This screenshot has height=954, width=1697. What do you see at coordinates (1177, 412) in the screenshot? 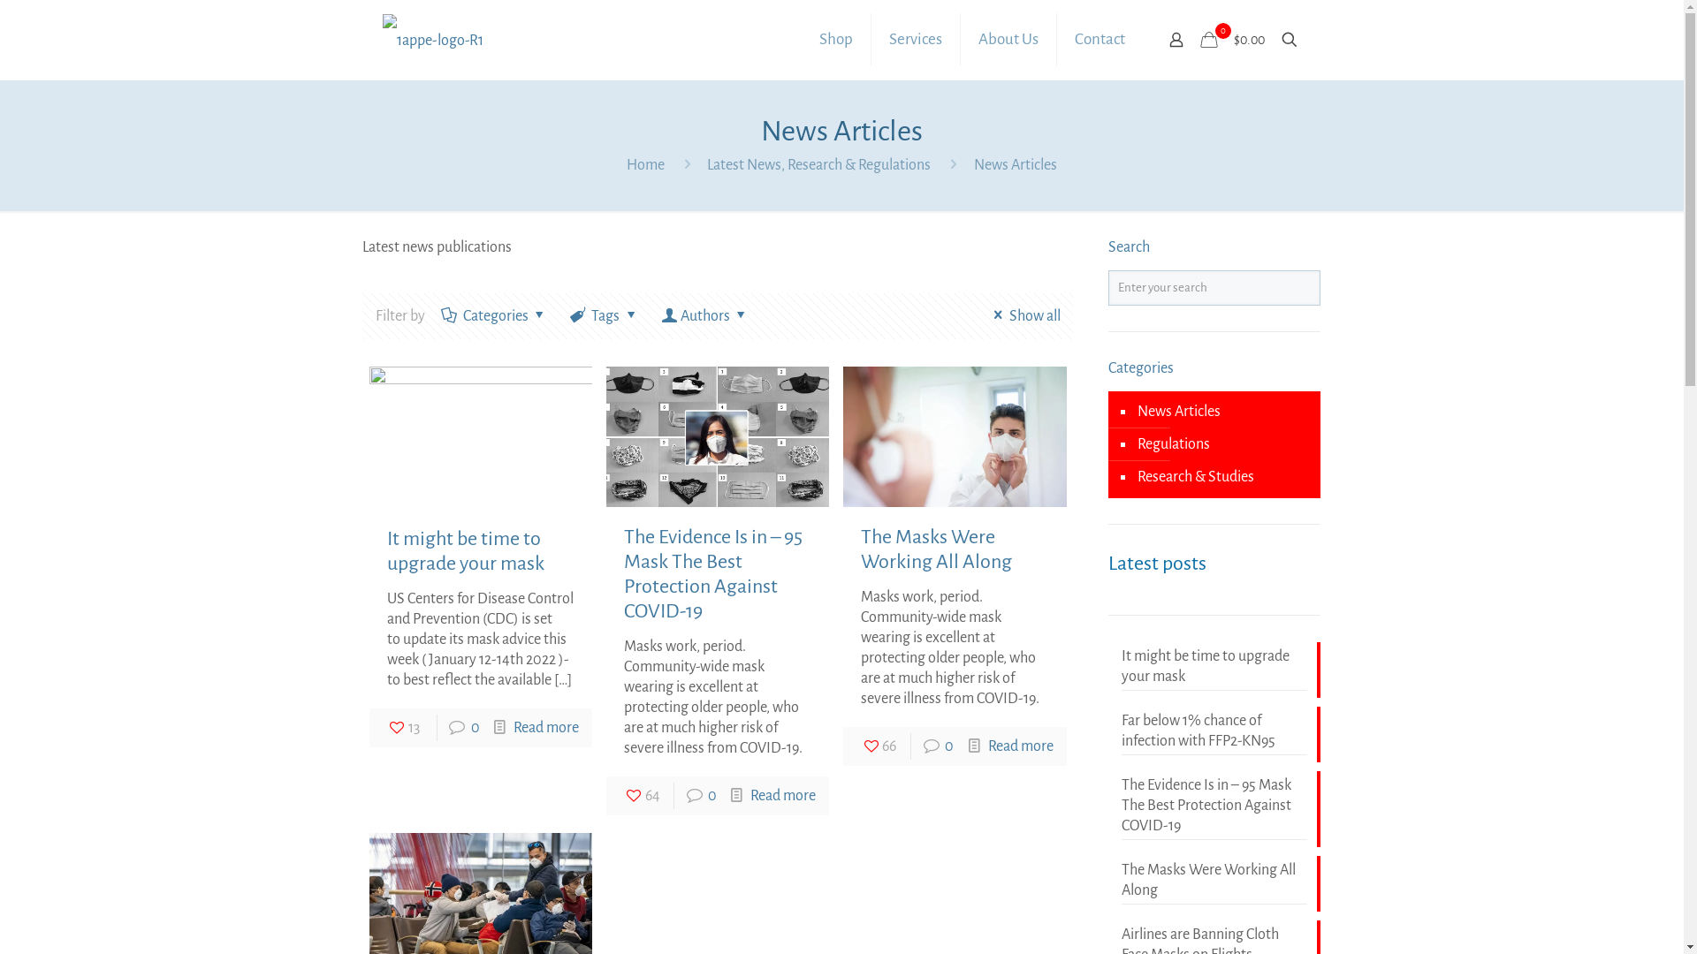
I see `News Articles` at bounding box center [1177, 412].